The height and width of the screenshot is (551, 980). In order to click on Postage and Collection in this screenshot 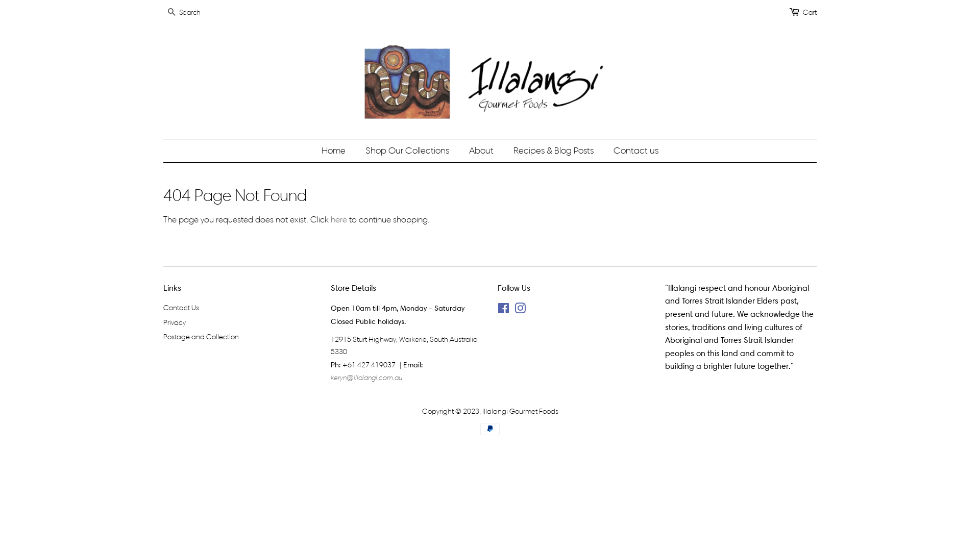, I will do `click(201, 337)`.